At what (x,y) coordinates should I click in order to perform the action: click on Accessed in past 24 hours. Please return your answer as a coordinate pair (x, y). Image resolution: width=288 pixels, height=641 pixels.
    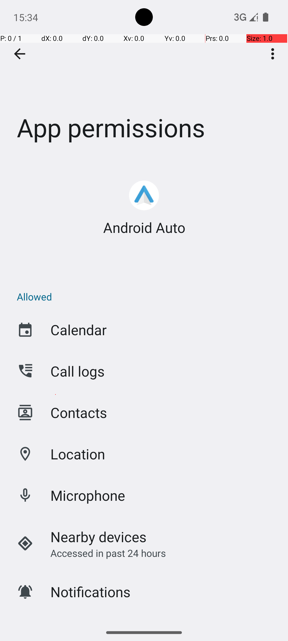
    Looking at the image, I should click on (108, 553).